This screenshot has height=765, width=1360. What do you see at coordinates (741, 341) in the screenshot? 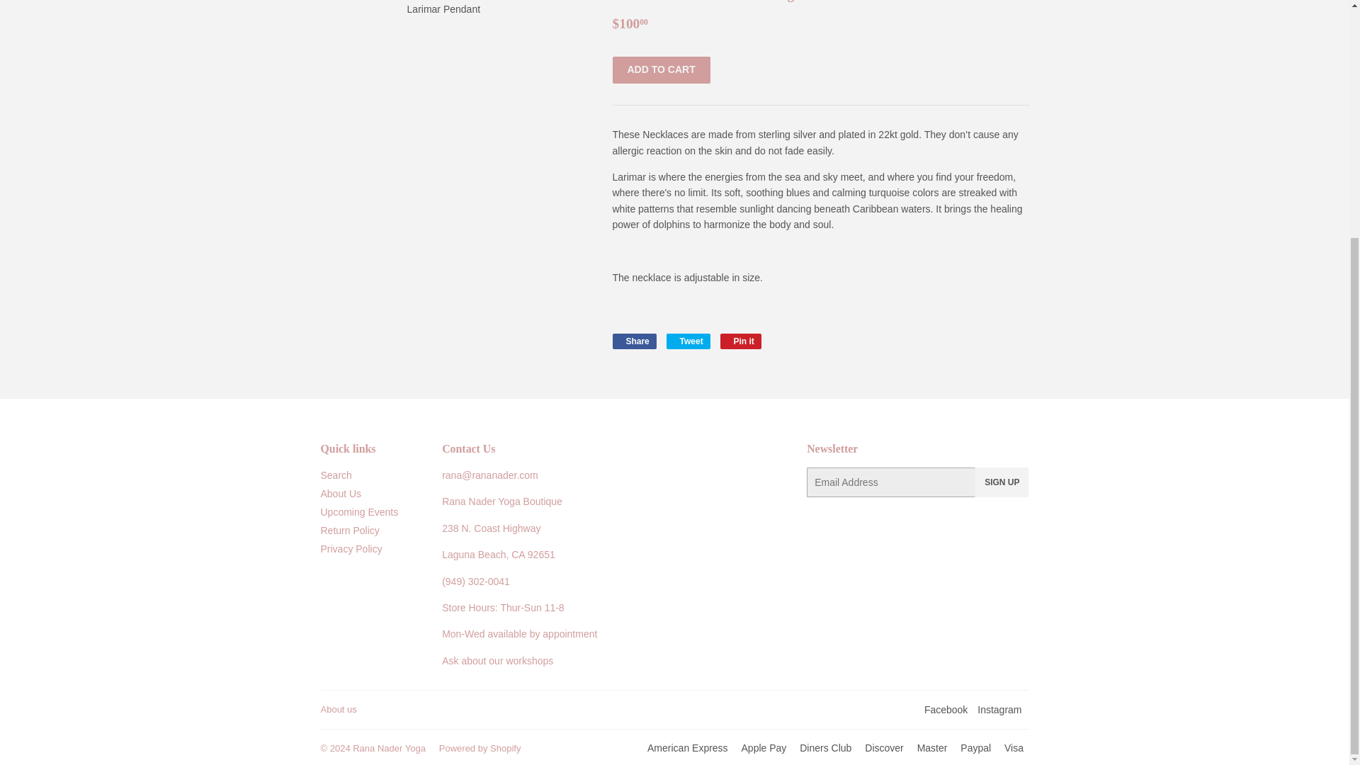
I see `Upcoming Events` at bounding box center [741, 341].